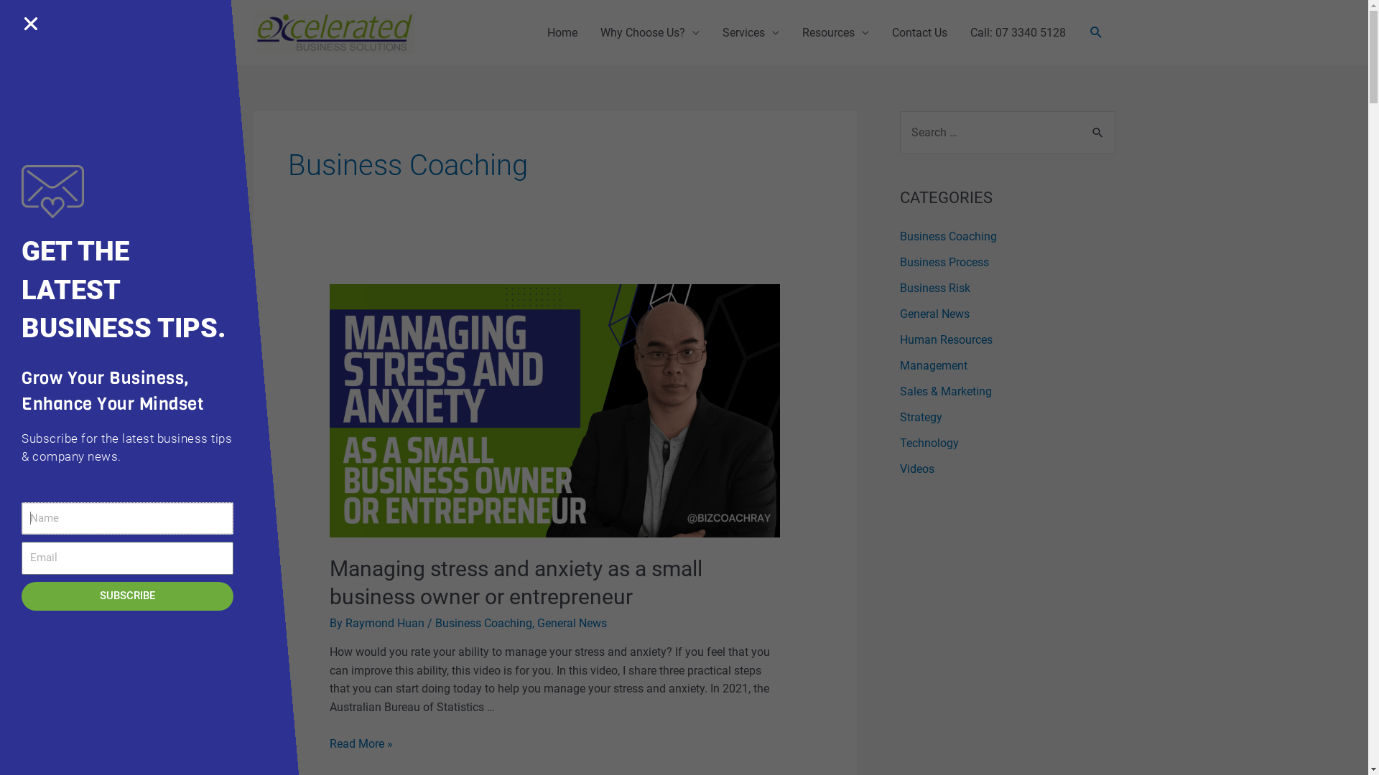 This screenshot has width=1379, height=775. I want to click on Raymond Huan, so click(386, 623).